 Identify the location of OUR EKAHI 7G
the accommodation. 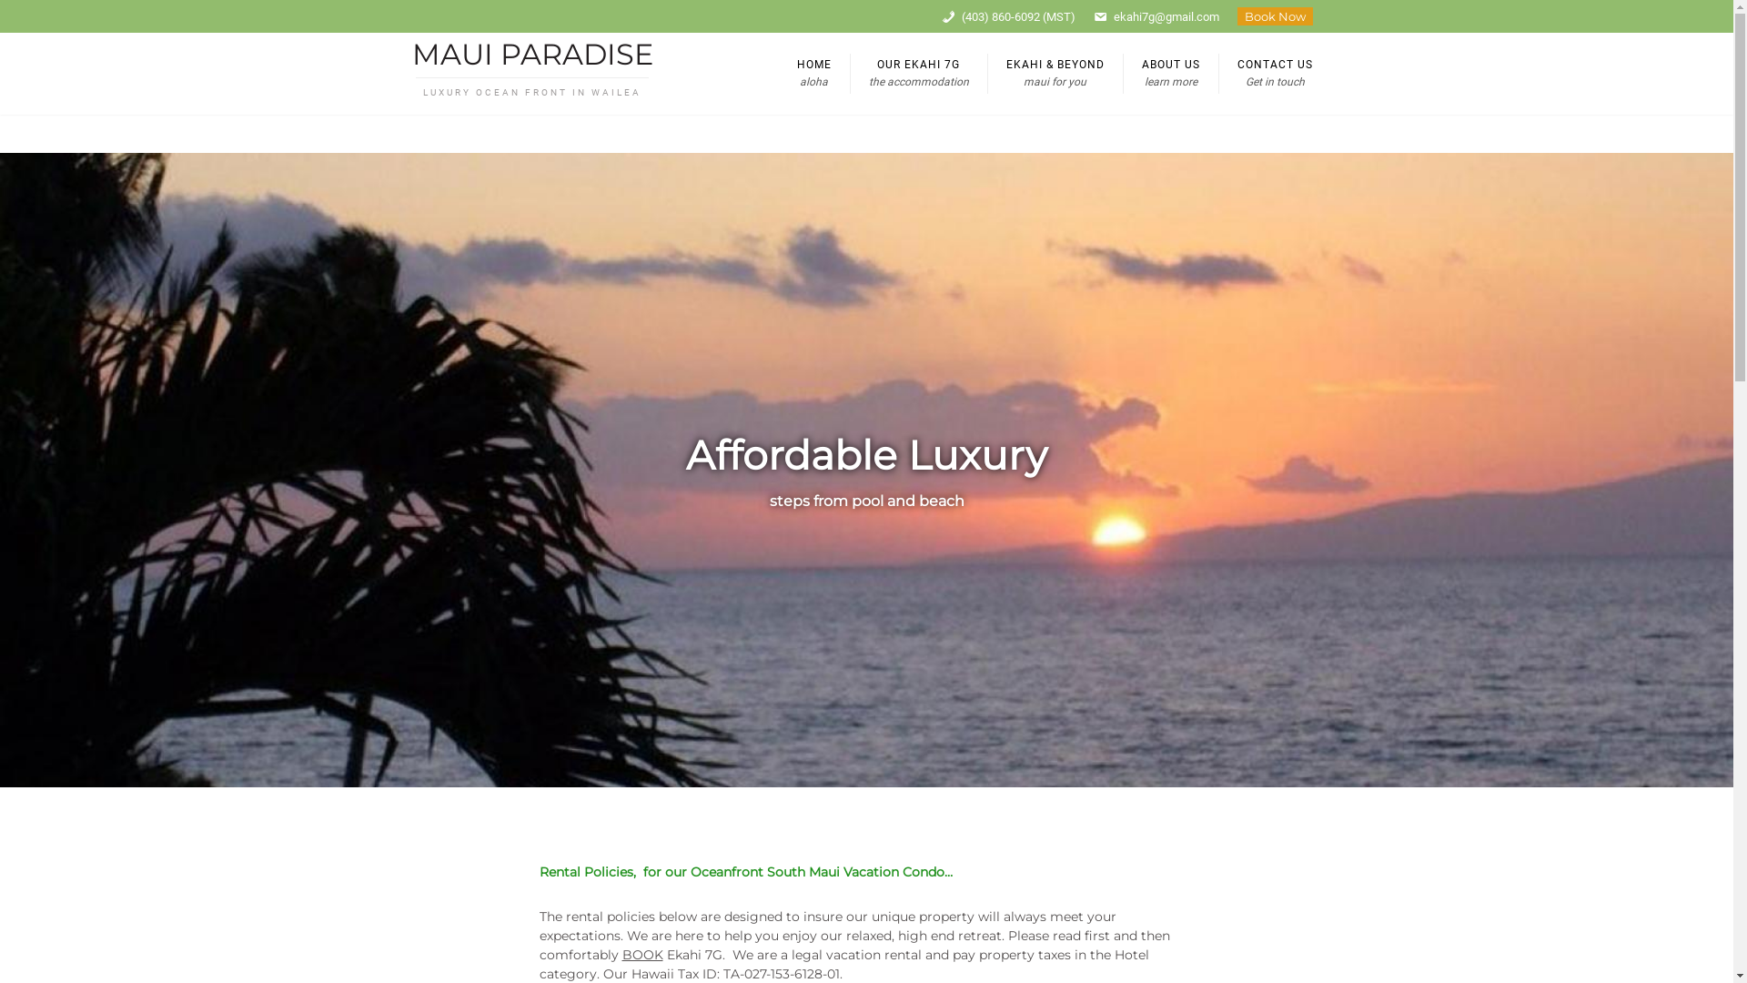
(919, 74).